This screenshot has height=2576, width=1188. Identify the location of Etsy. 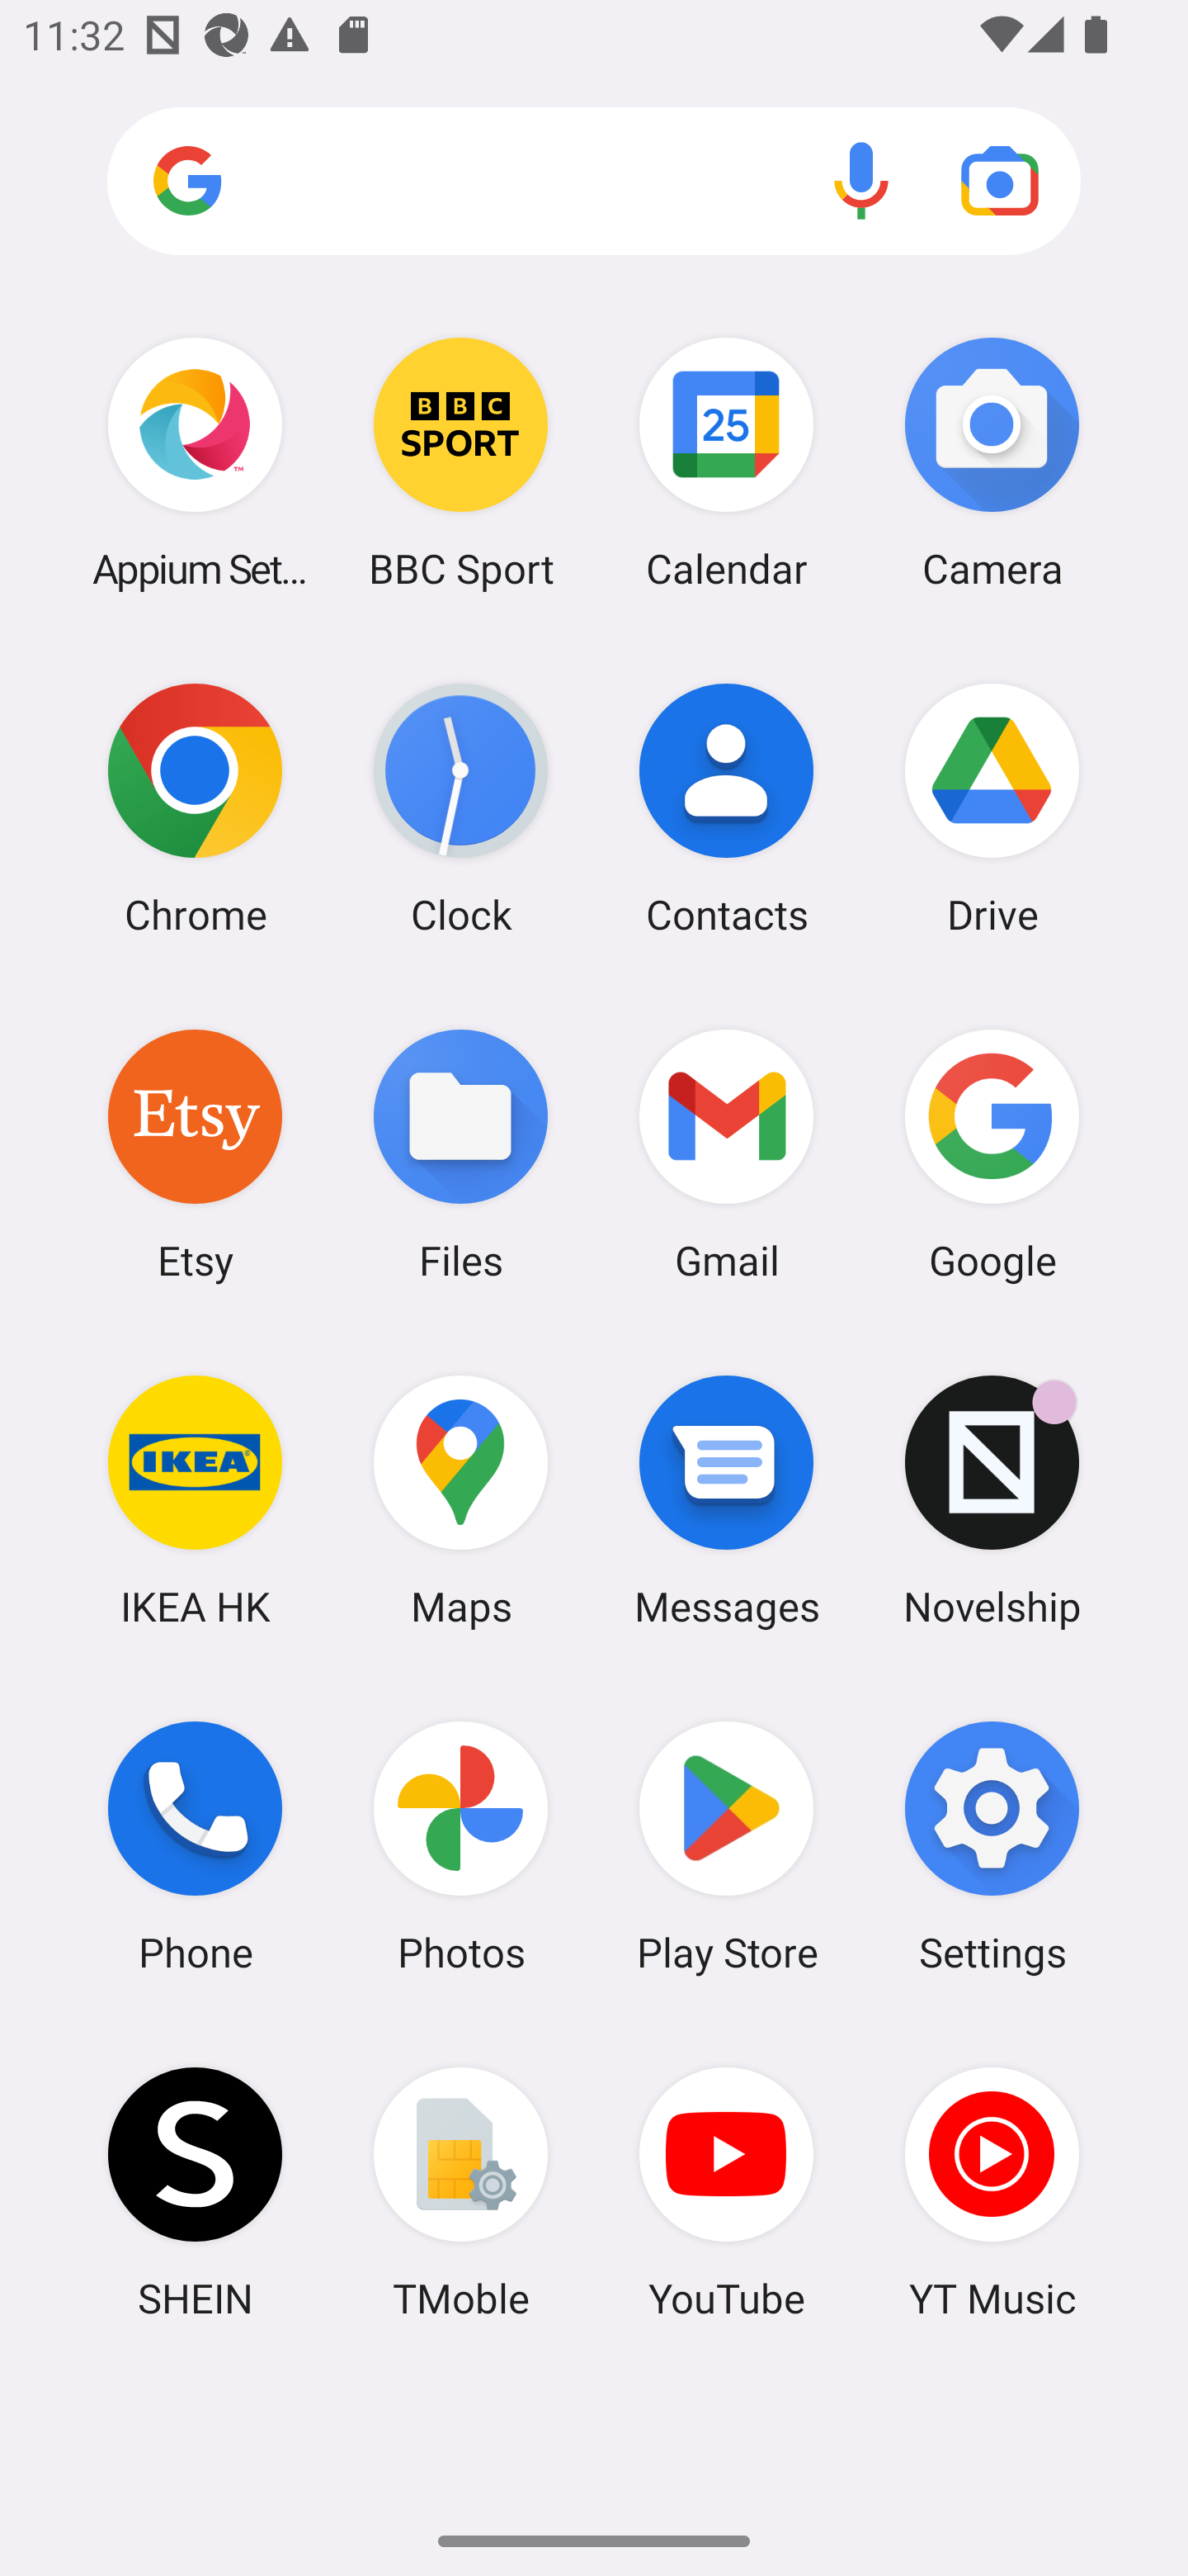
(195, 1153).